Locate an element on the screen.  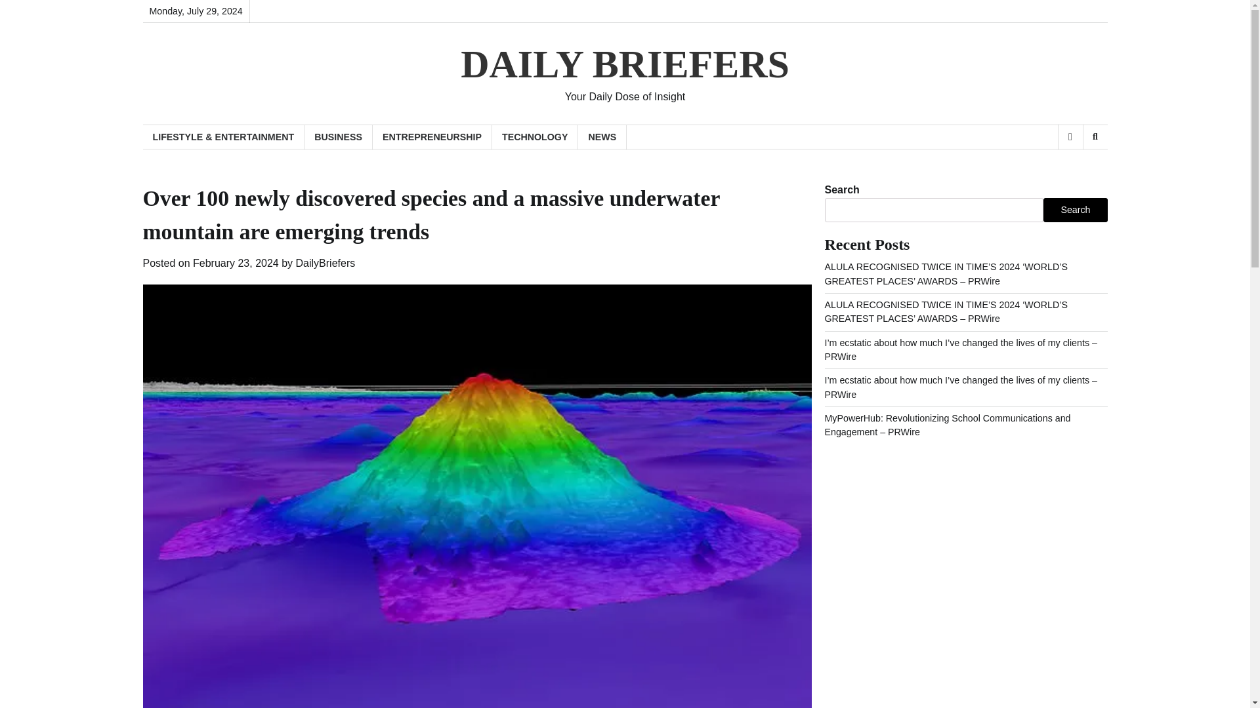
BUSINESS is located at coordinates (339, 137).